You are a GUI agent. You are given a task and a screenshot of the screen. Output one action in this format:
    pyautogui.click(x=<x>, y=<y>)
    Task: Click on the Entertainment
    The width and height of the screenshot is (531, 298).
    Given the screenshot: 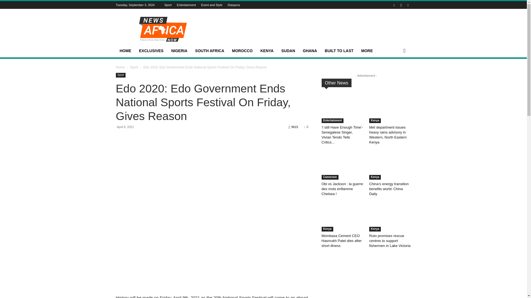 What is the action you would take?
    pyautogui.click(x=186, y=5)
    